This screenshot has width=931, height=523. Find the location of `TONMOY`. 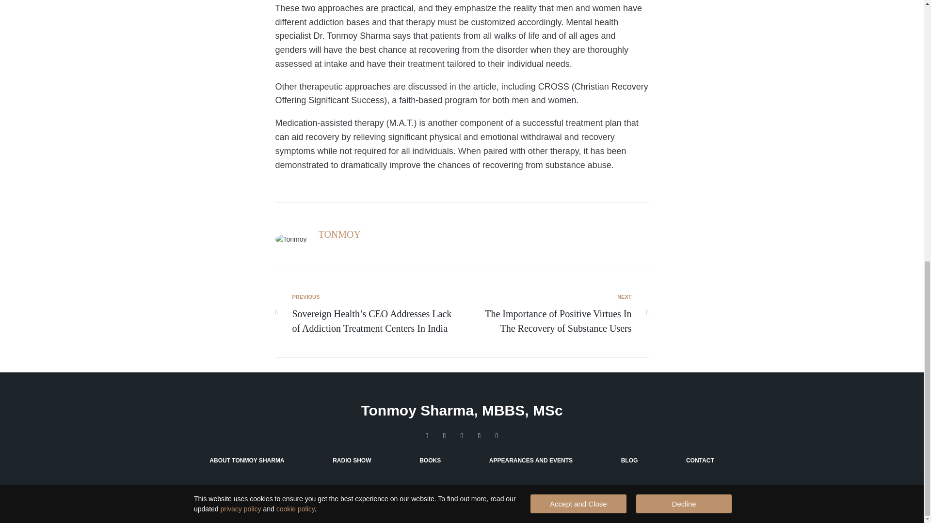

TONMOY is located at coordinates (339, 234).